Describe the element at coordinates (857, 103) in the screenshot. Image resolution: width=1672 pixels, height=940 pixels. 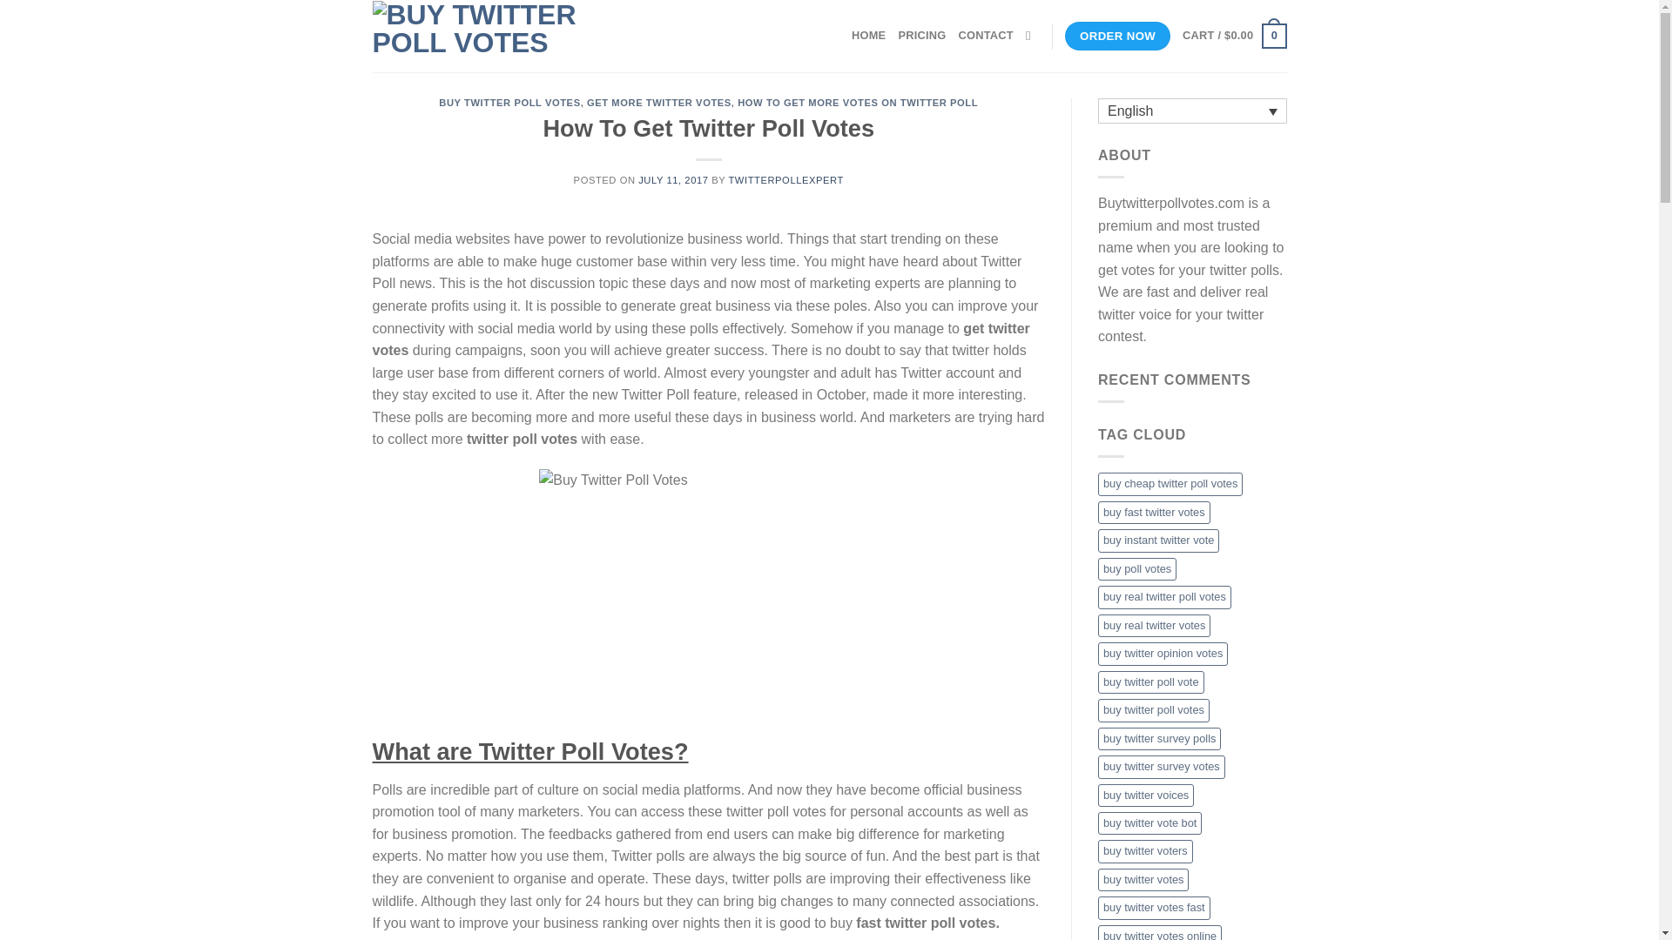
I see `HOW TO GET MORE VOTES ON TWITTER POLL` at that location.